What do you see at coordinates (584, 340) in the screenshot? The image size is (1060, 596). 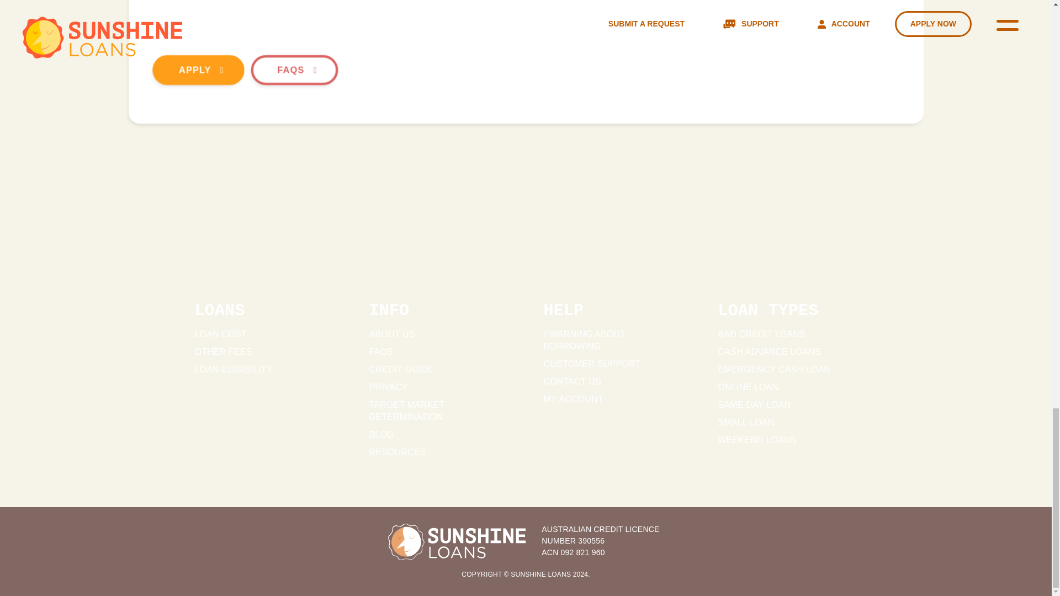 I see `WARNING ABOUT BORROWING` at bounding box center [584, 340].